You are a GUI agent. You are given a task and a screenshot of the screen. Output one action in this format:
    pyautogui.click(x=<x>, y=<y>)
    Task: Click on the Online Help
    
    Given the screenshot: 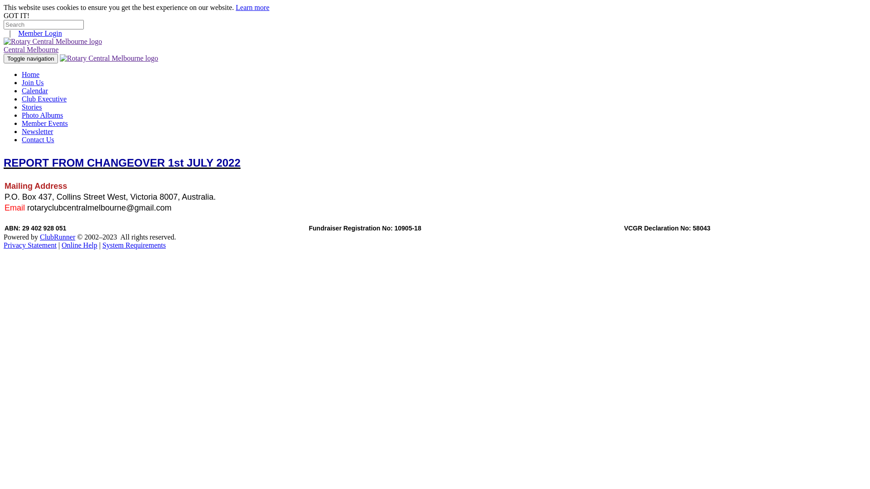 What is the action you would take?
    pyautogui.click(x=80, y=245)
    